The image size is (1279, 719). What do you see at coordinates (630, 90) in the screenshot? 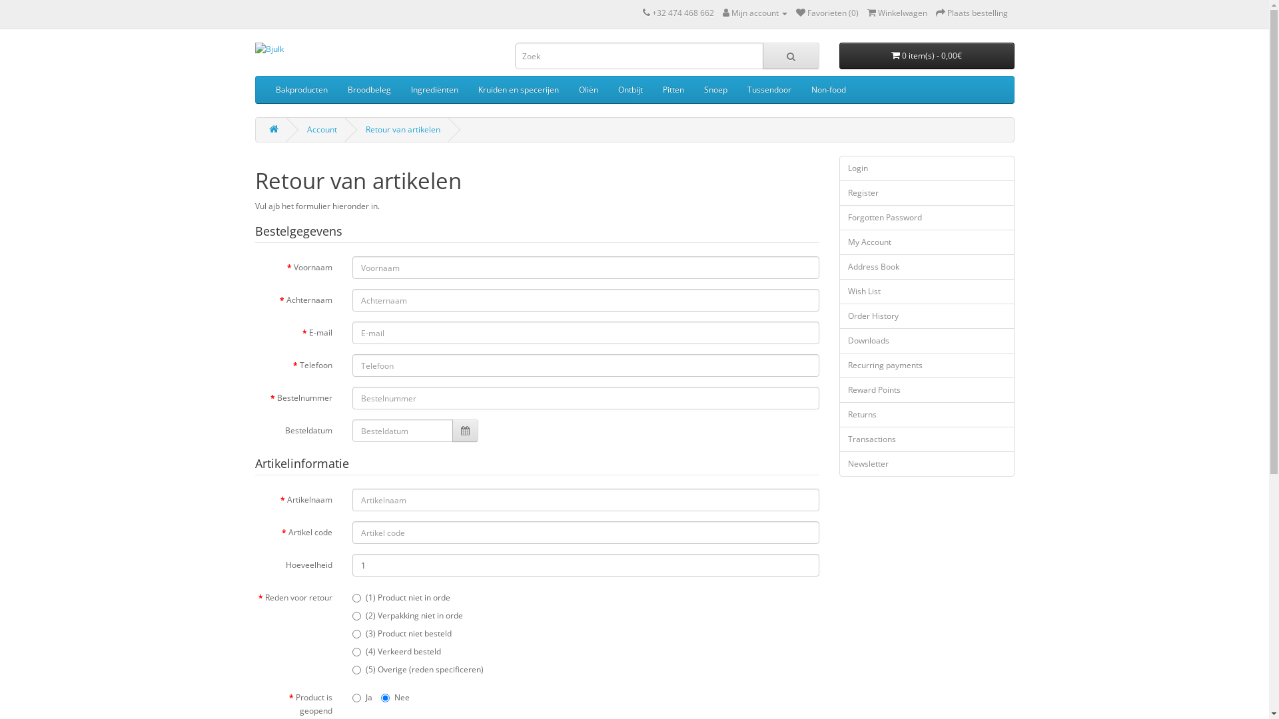
I see `Ontbijt` at bounding box center [630, 90].